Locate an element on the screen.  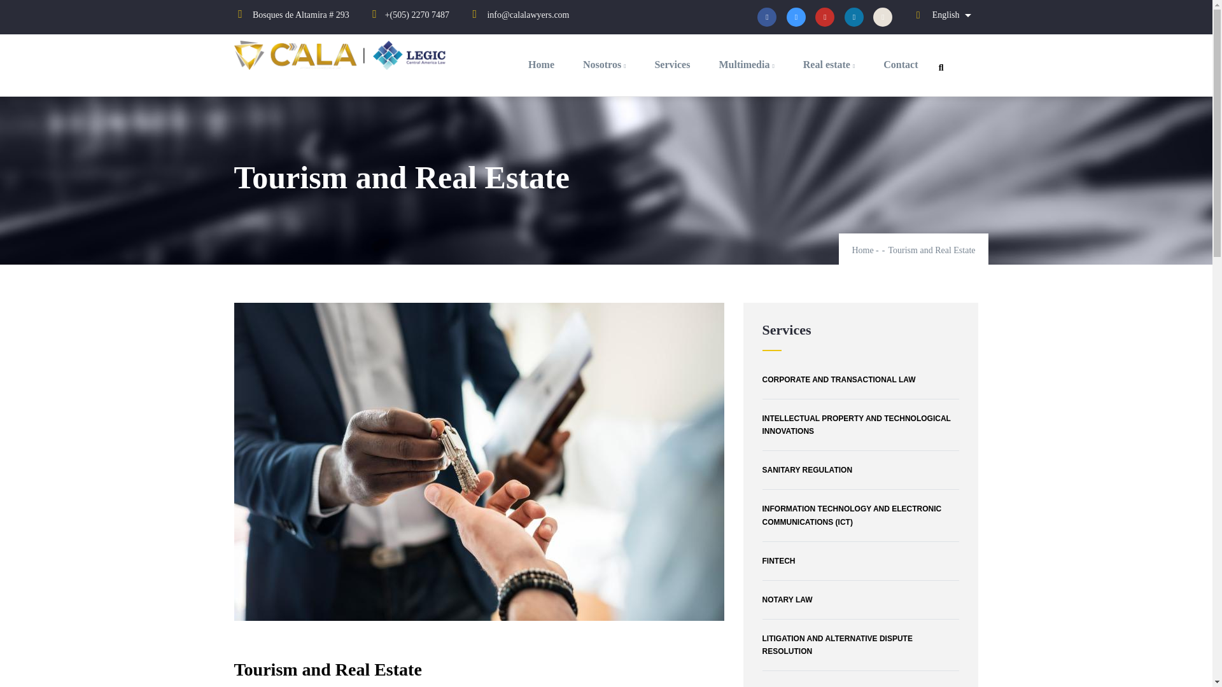
SANITARY REGULATION is located at coordinates (860, 469).